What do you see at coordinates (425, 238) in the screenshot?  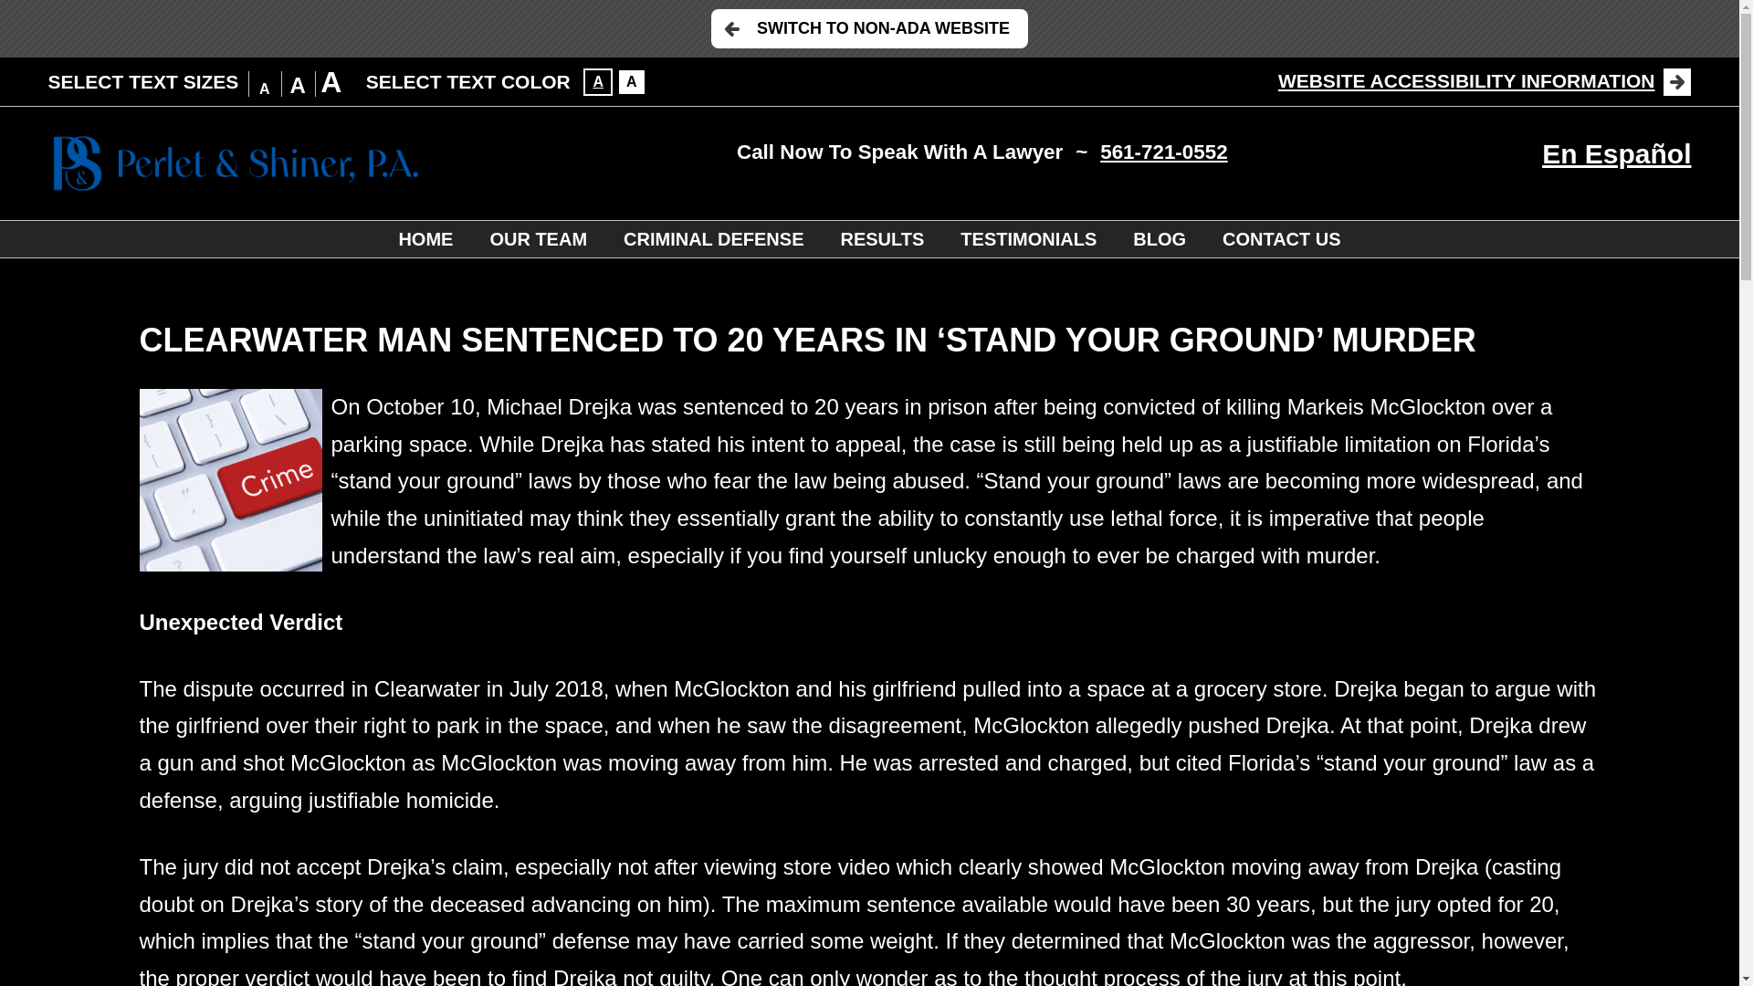 I see `HOME` at bounding box center [425, 238].